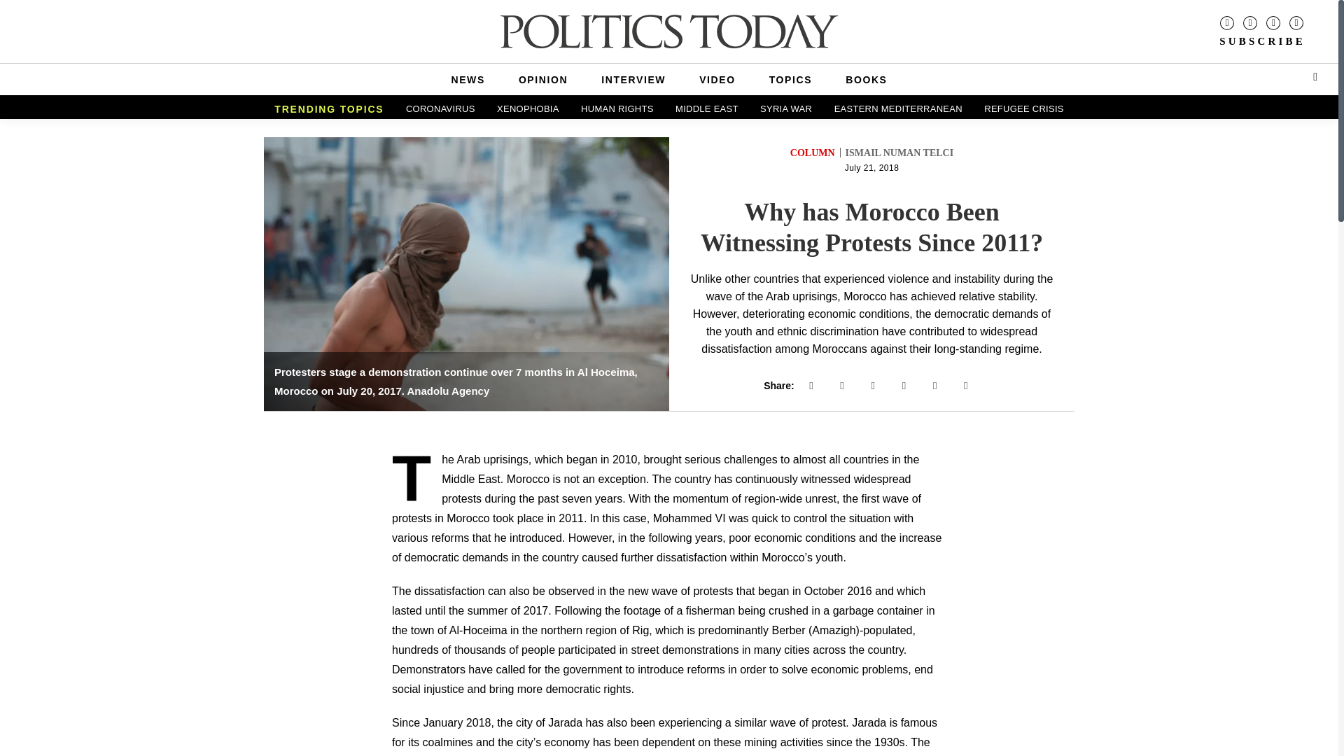 This screenshot has width=1344, height=756. What do you see at coordinates (22, 11) in the screenshot?
I see `Go!` at bounding box center [22, 11].